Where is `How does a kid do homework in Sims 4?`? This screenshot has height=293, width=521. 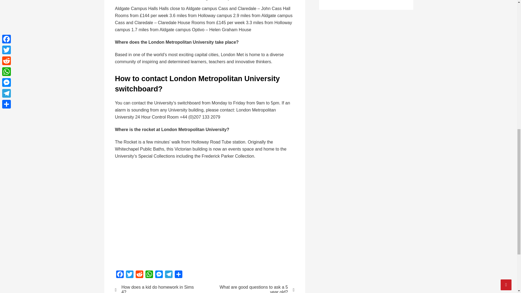
How does a kid do homework in Sims 4? is located at coordinates (156, 289).